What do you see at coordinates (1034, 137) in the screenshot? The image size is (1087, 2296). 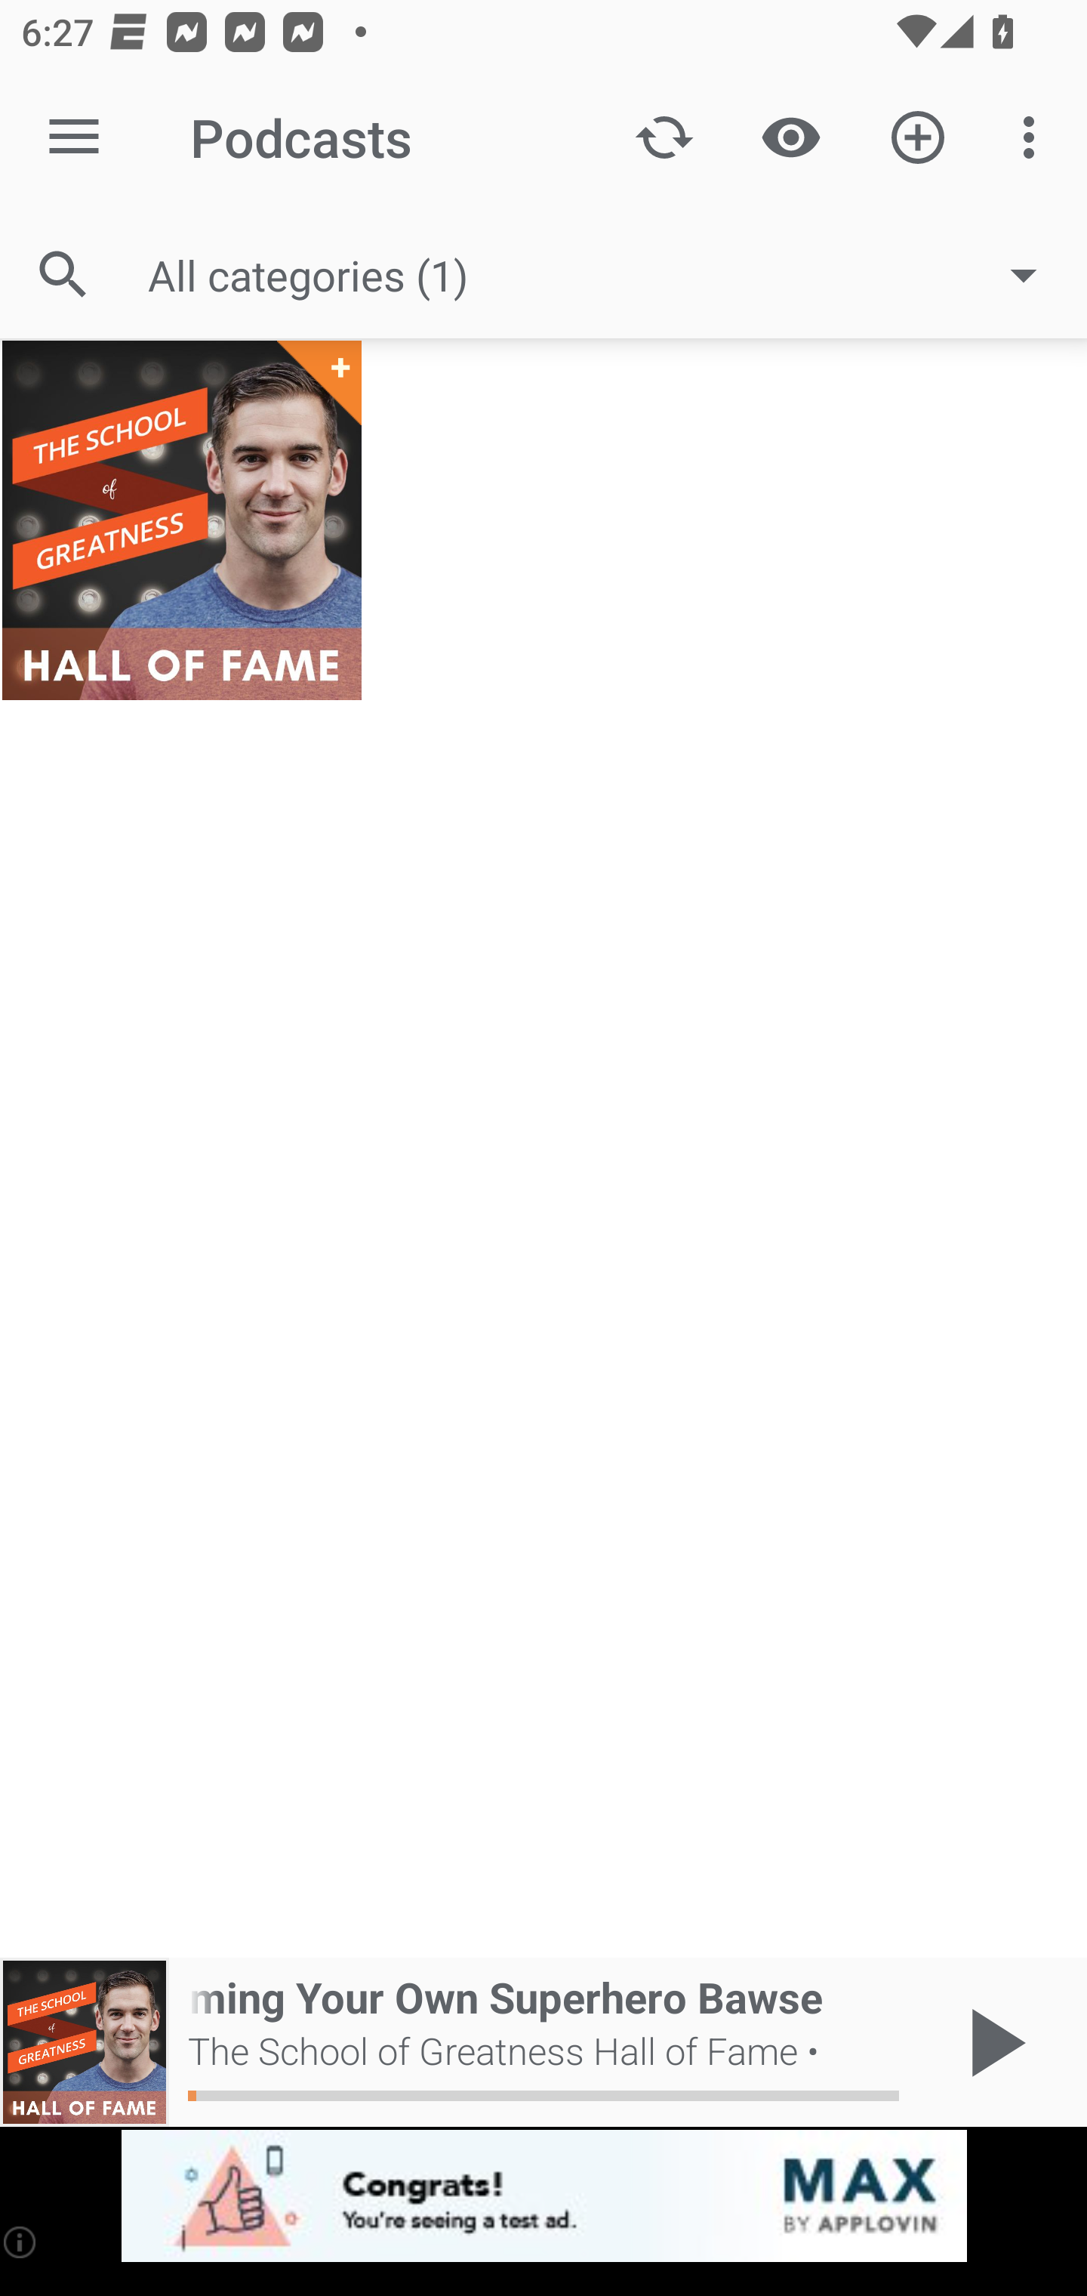 I see `More options` at bounding box center [1034, 137].